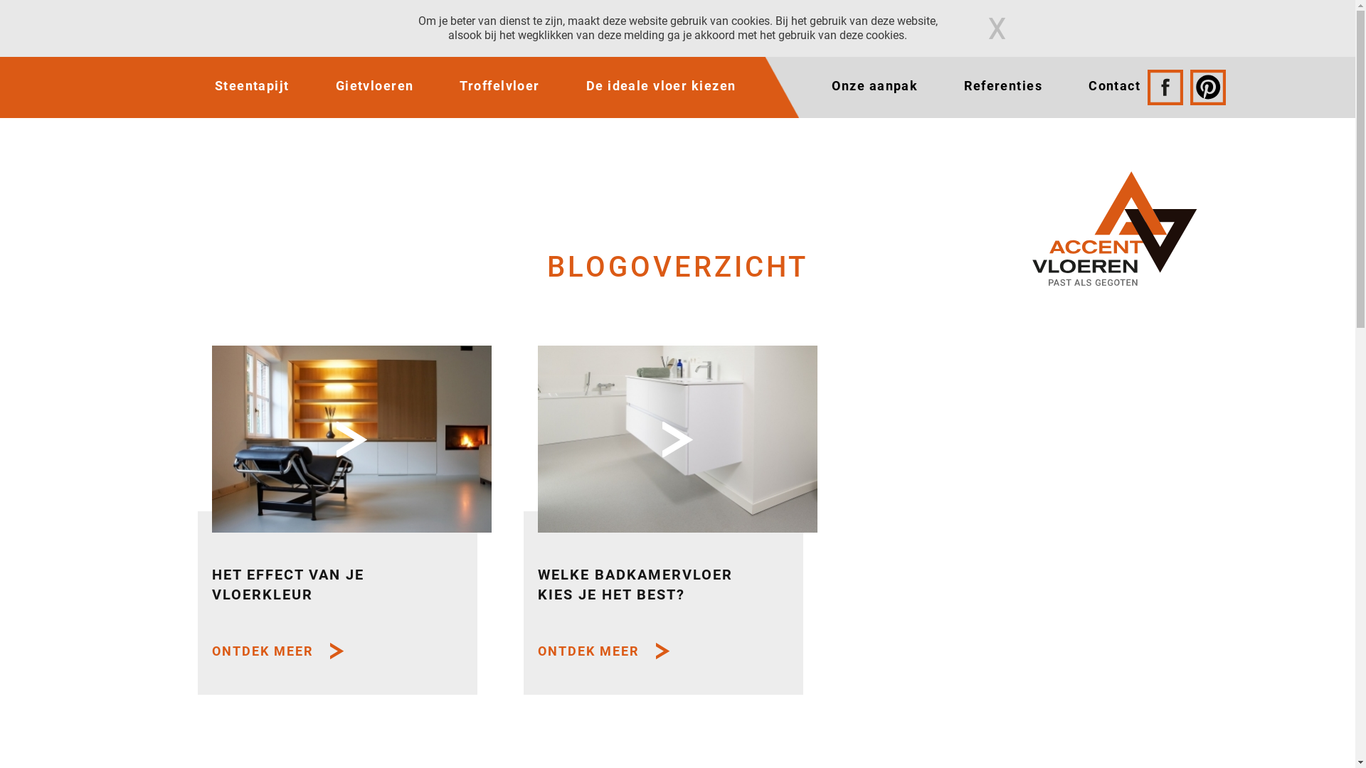 The image size is (1366, 768). What do you see at coordinates (499, 86) in the screenshot?
I see `Troffelvloer` at bounding box center [499, 86].